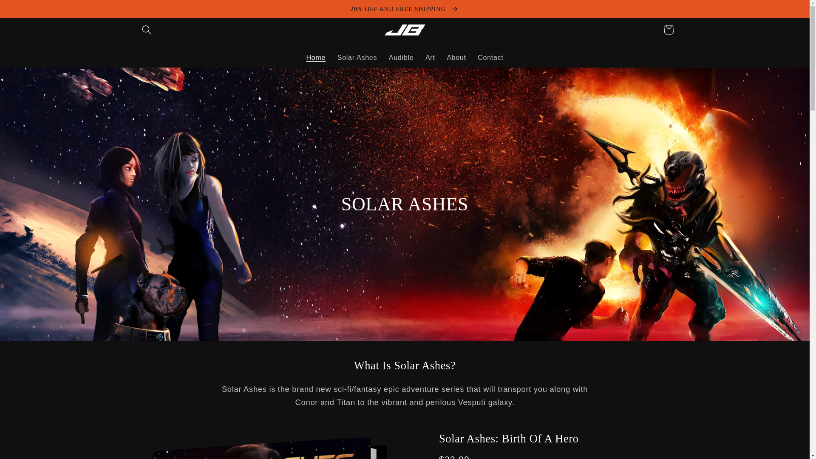 The image size is (816, 459). I want to click on Contact, so click(490, 57).